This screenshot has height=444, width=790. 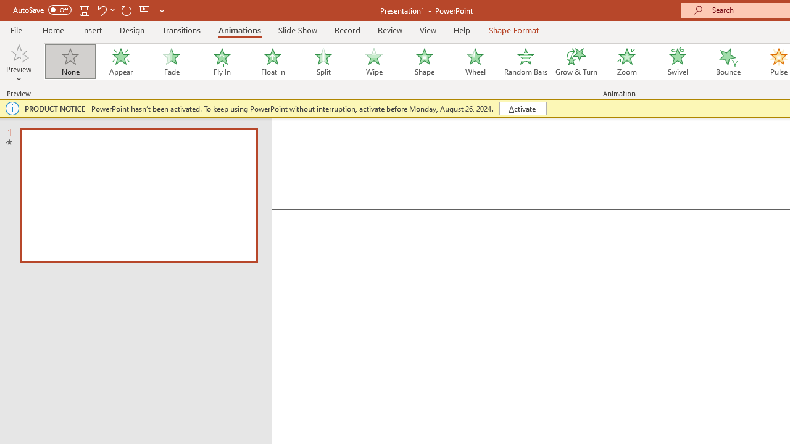 I want to click on Random Bars, so click(x=526, y=62).